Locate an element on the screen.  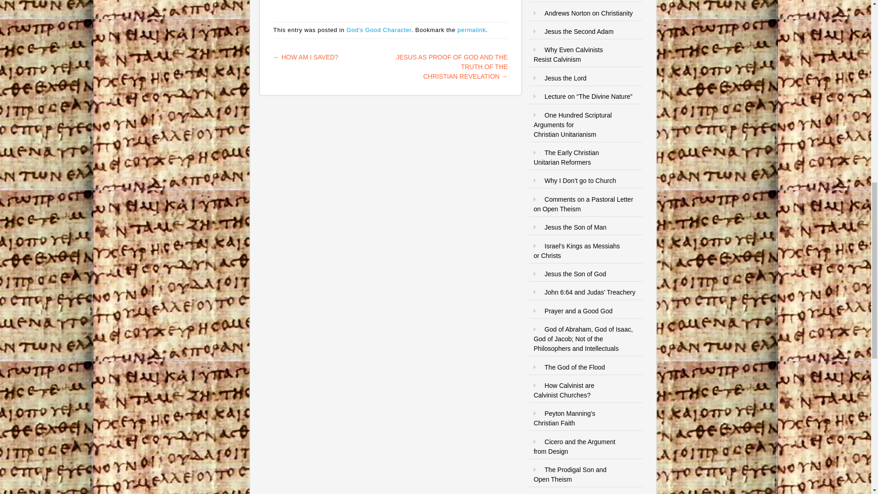
God's Good Character is located at coordinates (379, 30).